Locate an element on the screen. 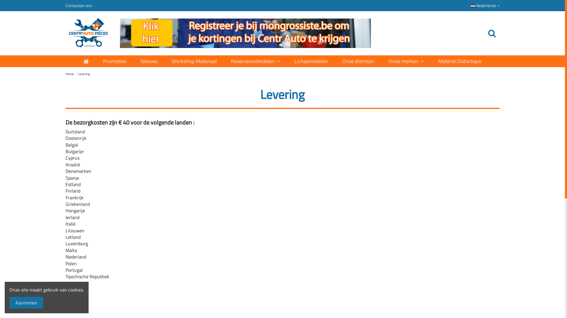  Wettelijke Mededeling is located at coordinates (90, 245).